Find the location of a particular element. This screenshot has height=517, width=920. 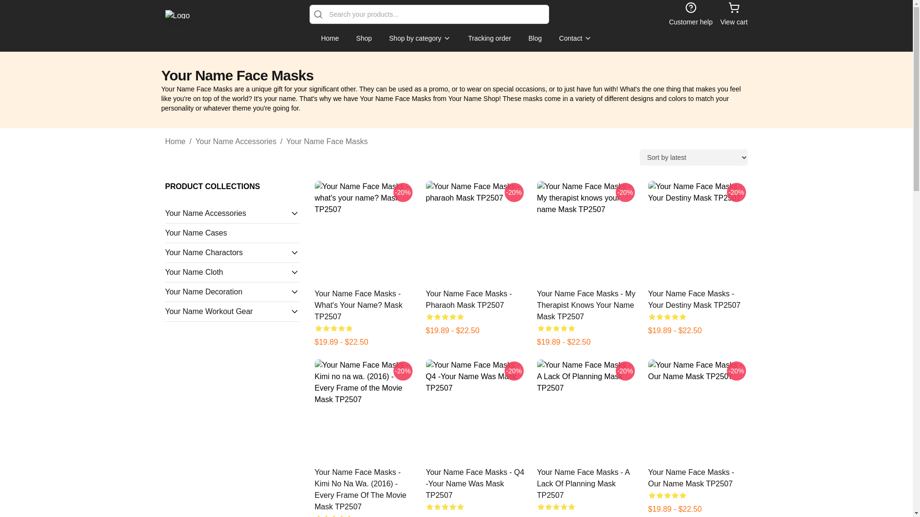

view cart is located at coordinates (734, 14).